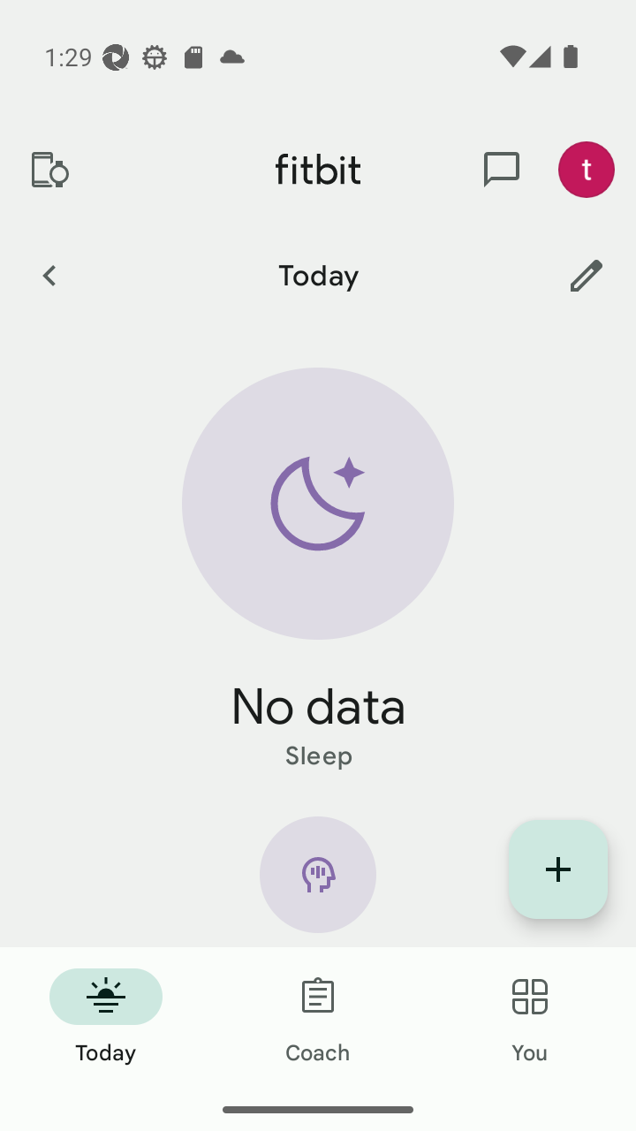 The height and width of the screenshot is (1131, 636). I want to click on Previous Day, so click(49, 275).